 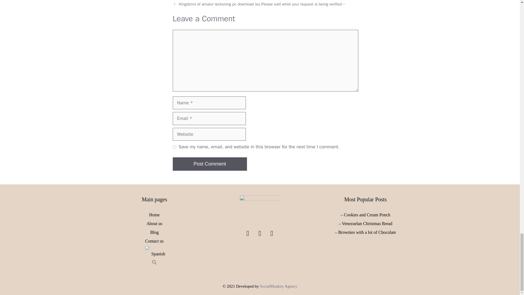 What do you see at coordinates (210, 164) in the screenshot?
I see `Post Comment` at bounding box center [210, 164].